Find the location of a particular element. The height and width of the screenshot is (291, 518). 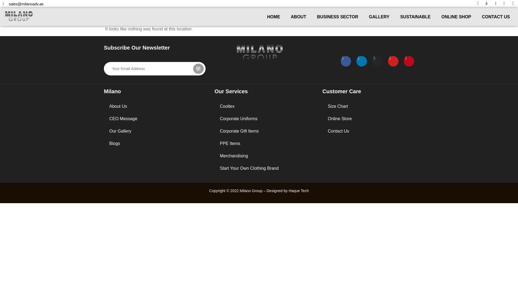

CONTACT US is located at coordinates (496, 17).